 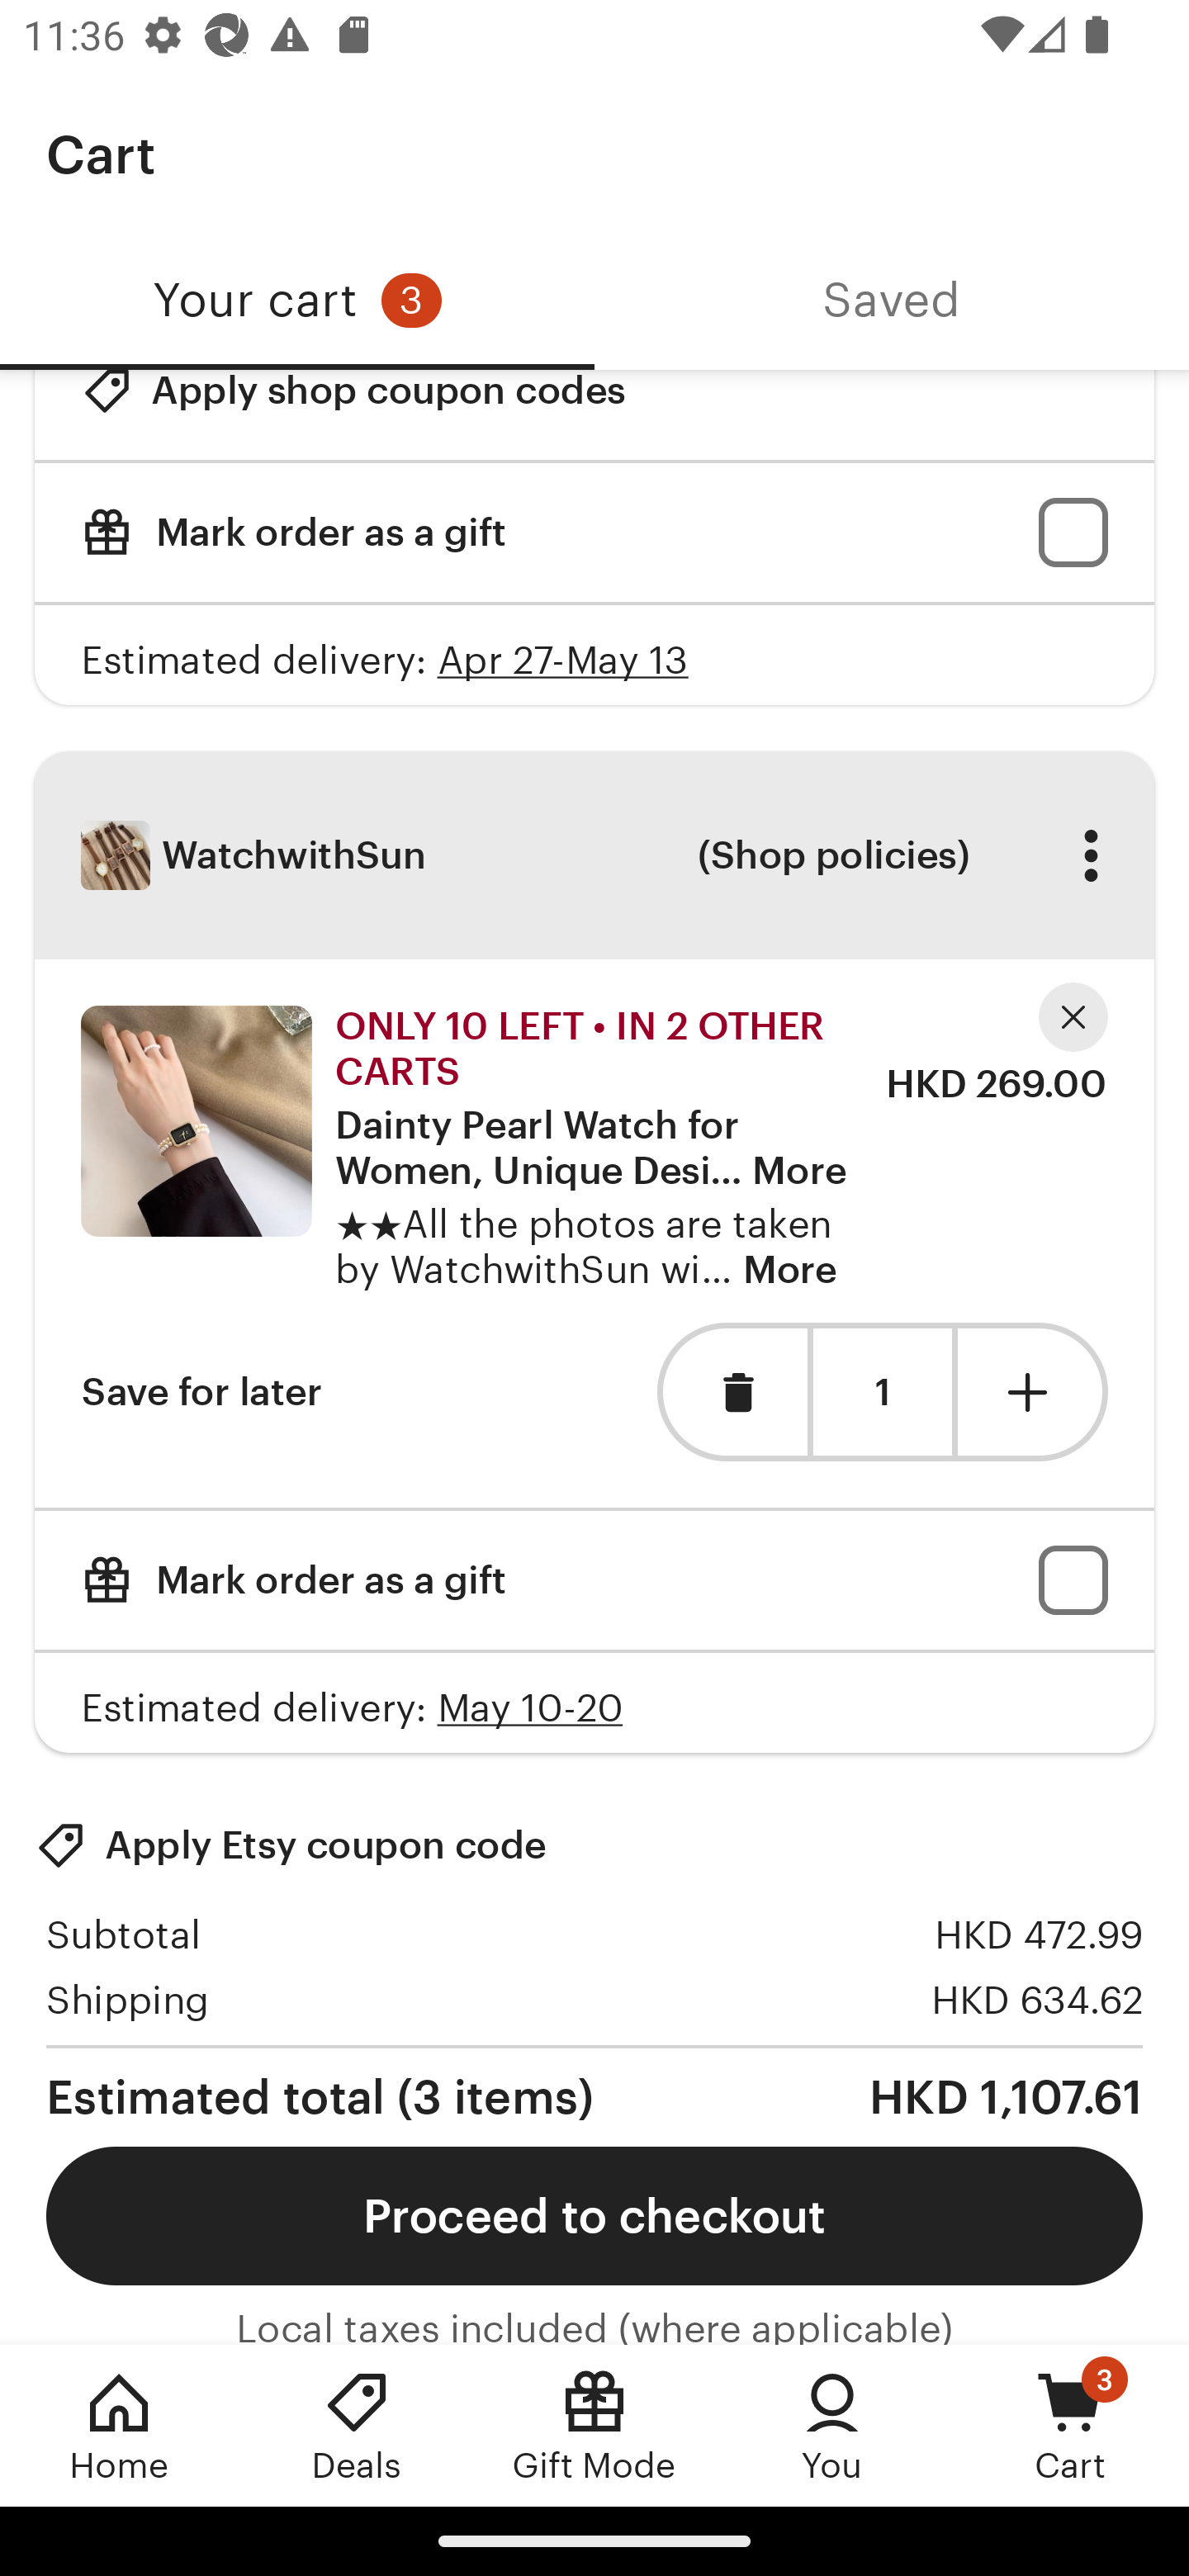 What do you see at coordinates (119, 2425) in the screenshot?
I see `Home` at bounding box center [119, 2425].